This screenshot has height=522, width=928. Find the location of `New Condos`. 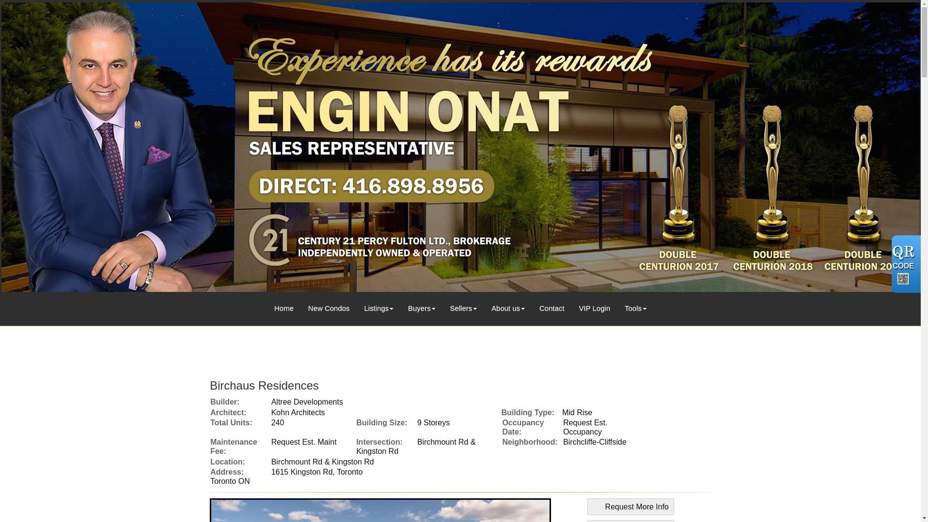

New Condos is located at coordinates (329, 305).